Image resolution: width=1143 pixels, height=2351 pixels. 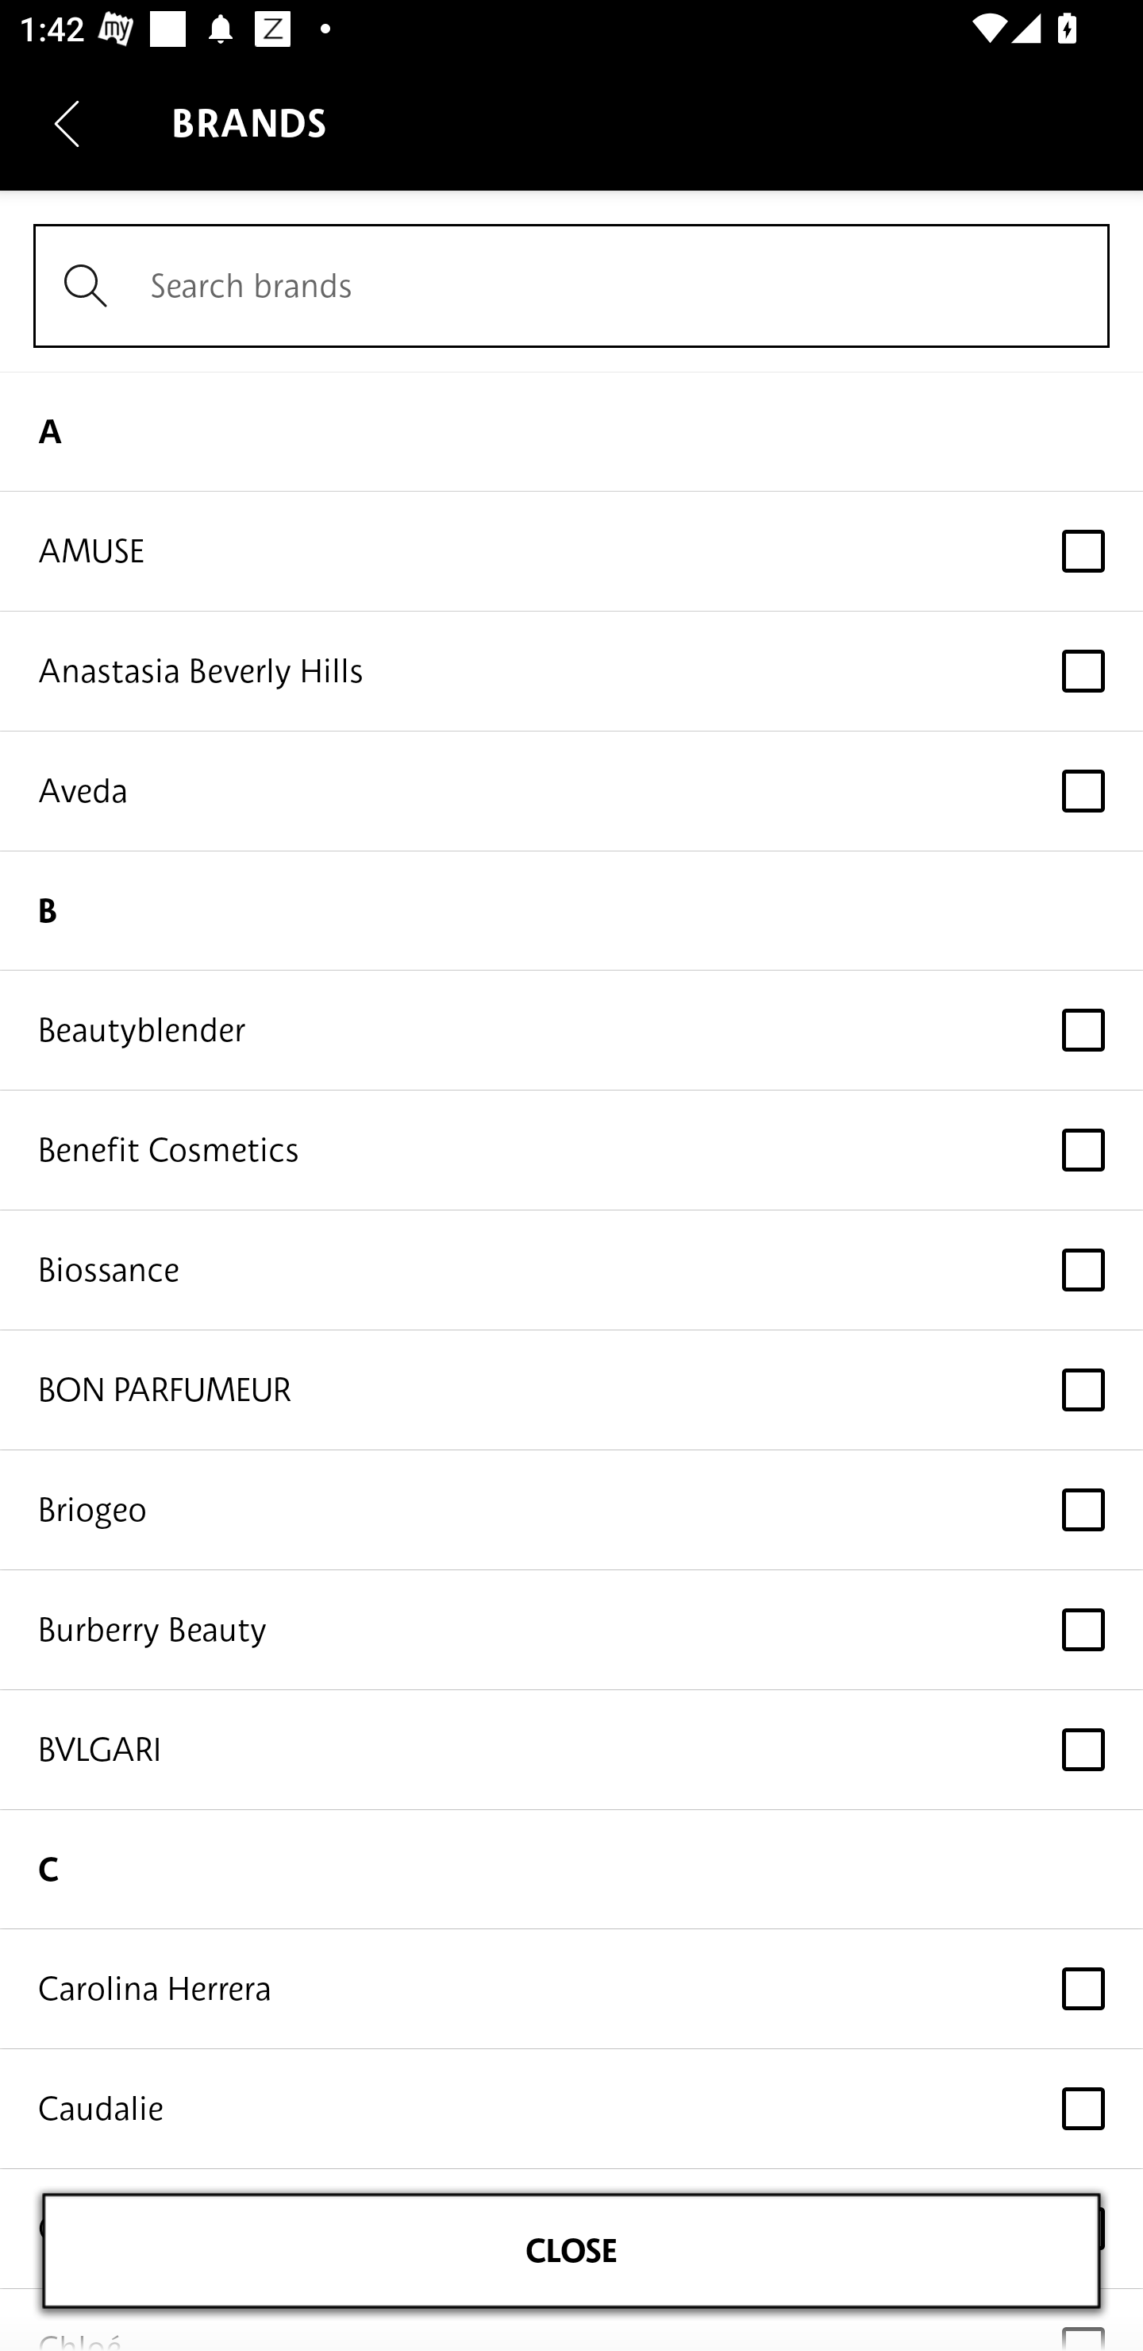 What do you see at coordinates (571, 1271) in the screenshot?
I see `Biossance` at bounding box center [571, 1271].